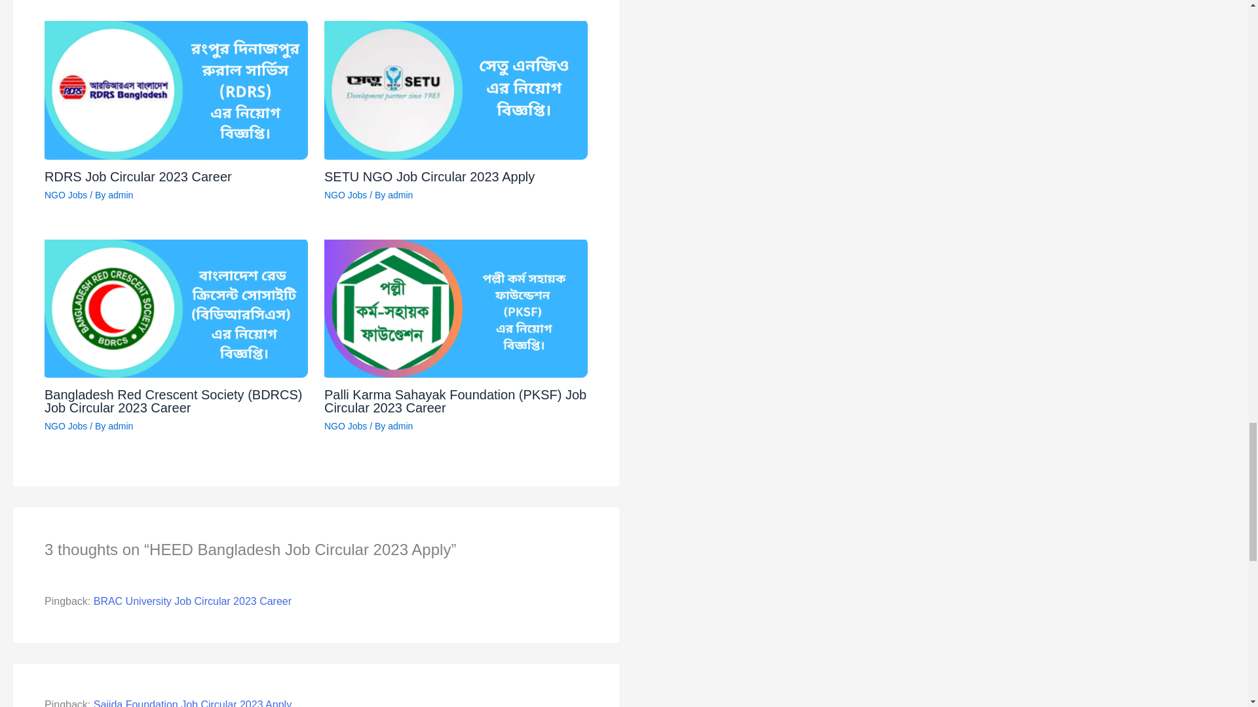 Image resolution: width=1258 pixels, height=707 pixels. I want to click on NGO Jobs, so click(66, 195).